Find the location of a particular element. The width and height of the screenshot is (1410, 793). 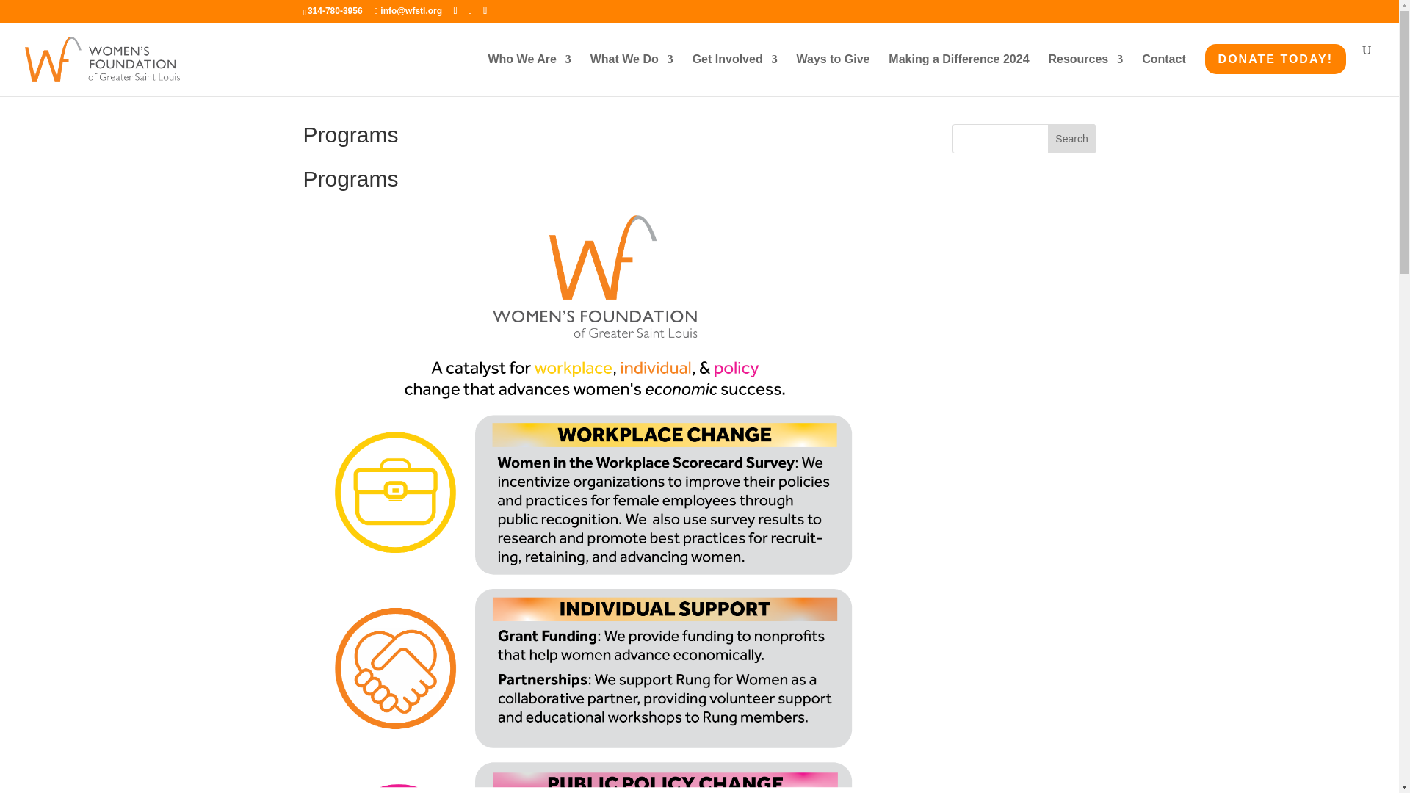

What We Do is located at coordinates (632, 70).